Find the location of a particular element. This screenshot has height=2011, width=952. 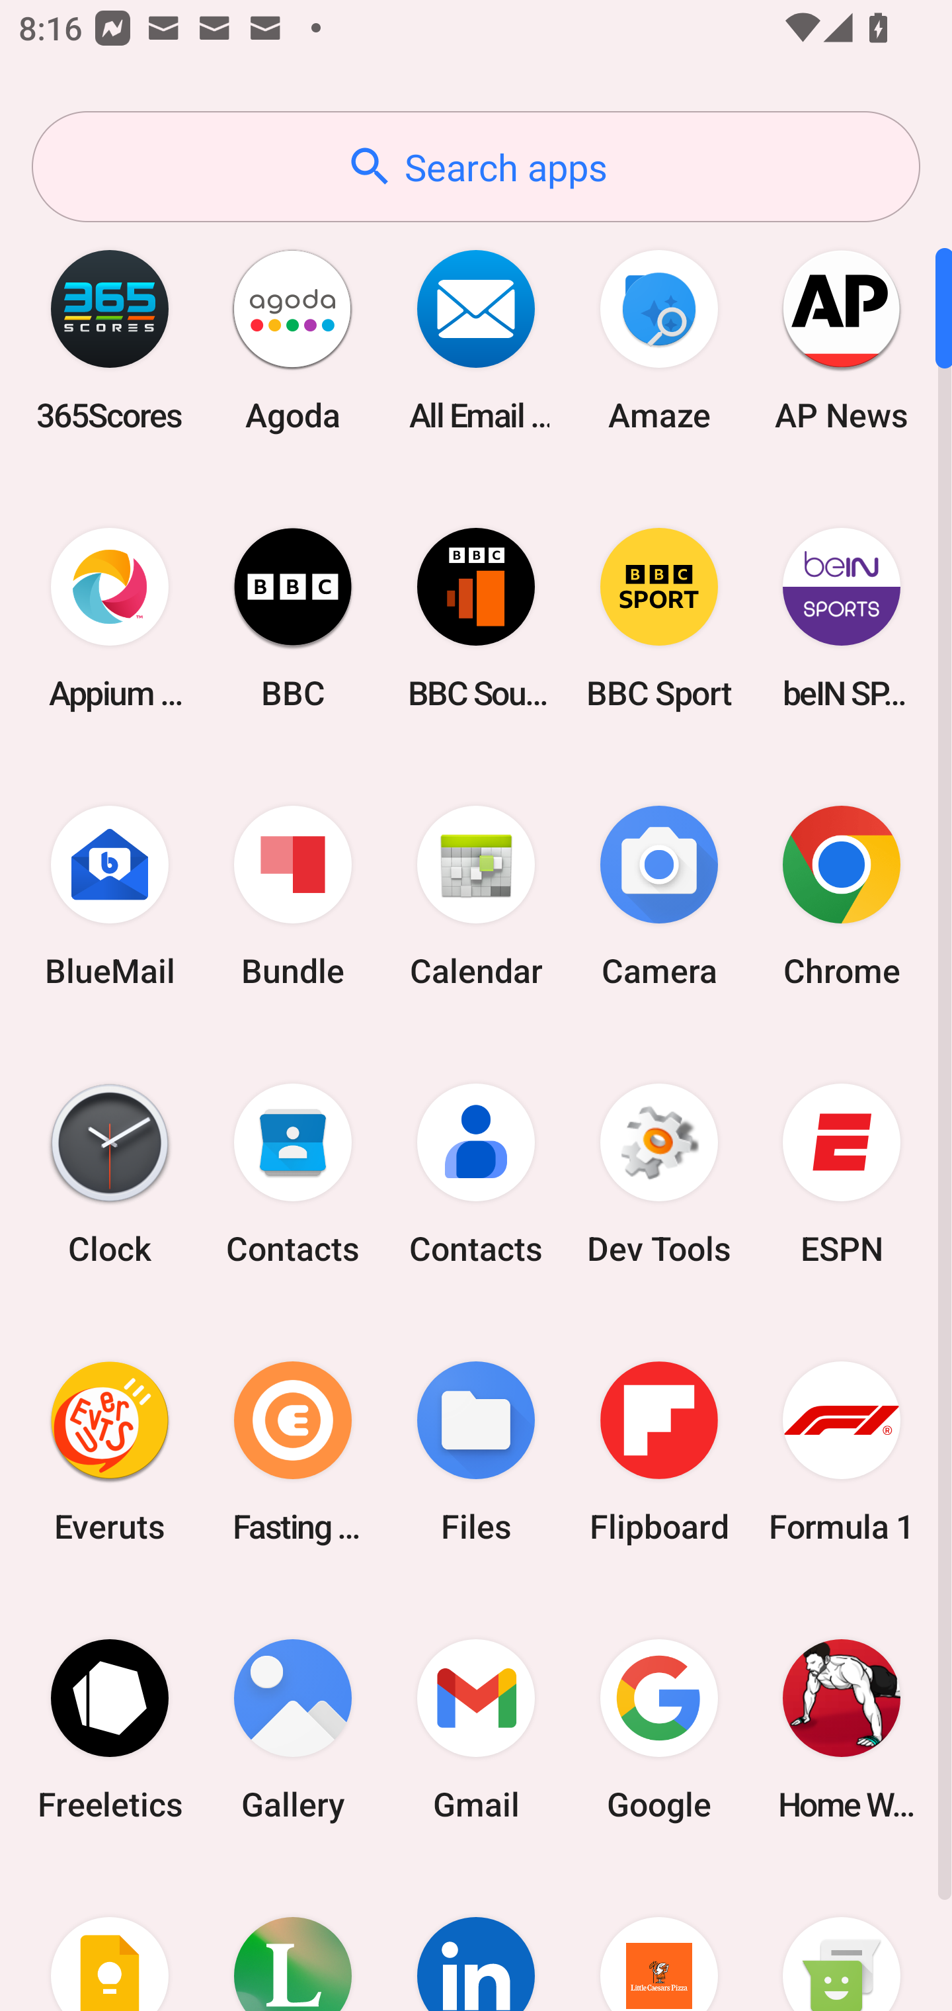

beIN SPORTS is located at coordinates (842, 618).